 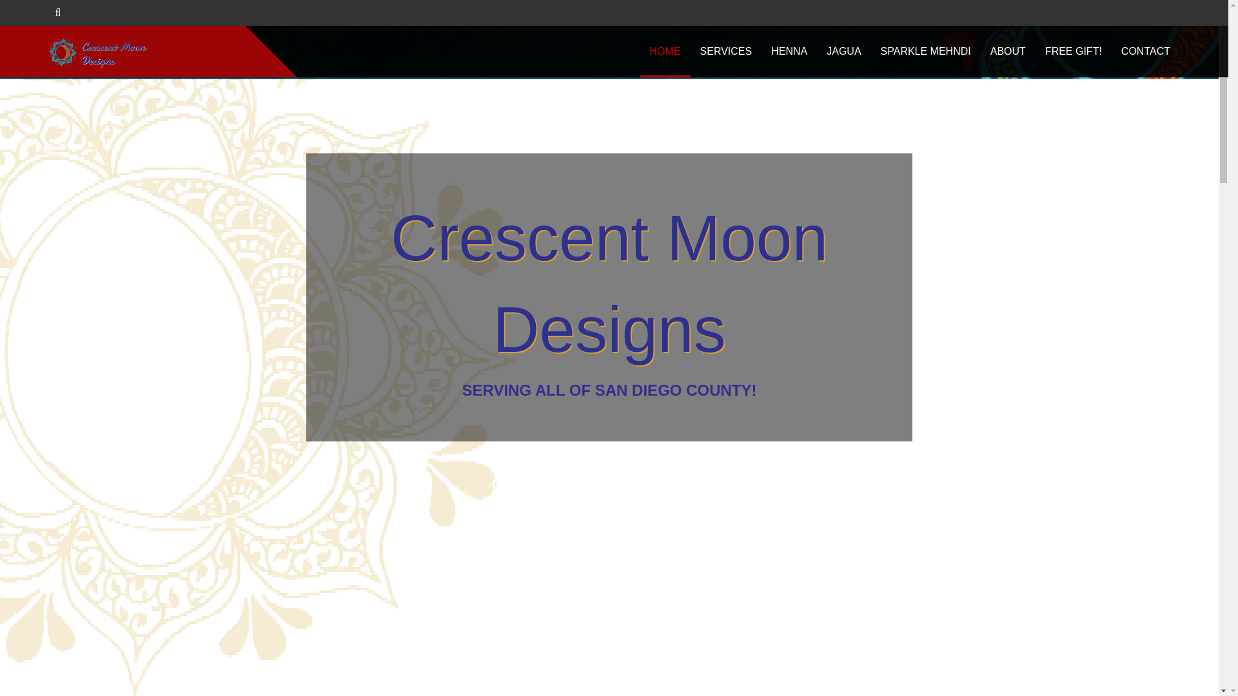 What do you see at coordinates (39, 13) in the screenshot?
I see `search` at bounding box center [39, 13].